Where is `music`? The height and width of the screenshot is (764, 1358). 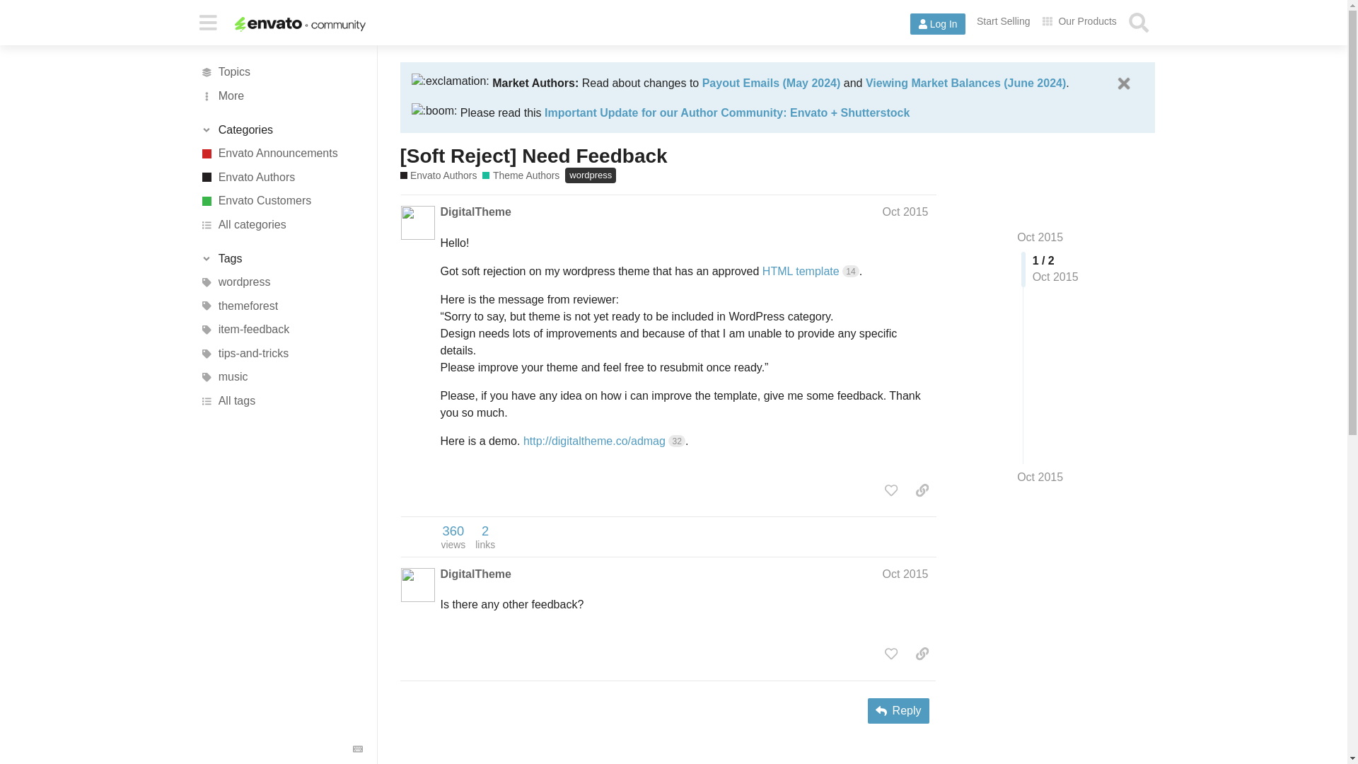
music is located at coordinates (281, 378).